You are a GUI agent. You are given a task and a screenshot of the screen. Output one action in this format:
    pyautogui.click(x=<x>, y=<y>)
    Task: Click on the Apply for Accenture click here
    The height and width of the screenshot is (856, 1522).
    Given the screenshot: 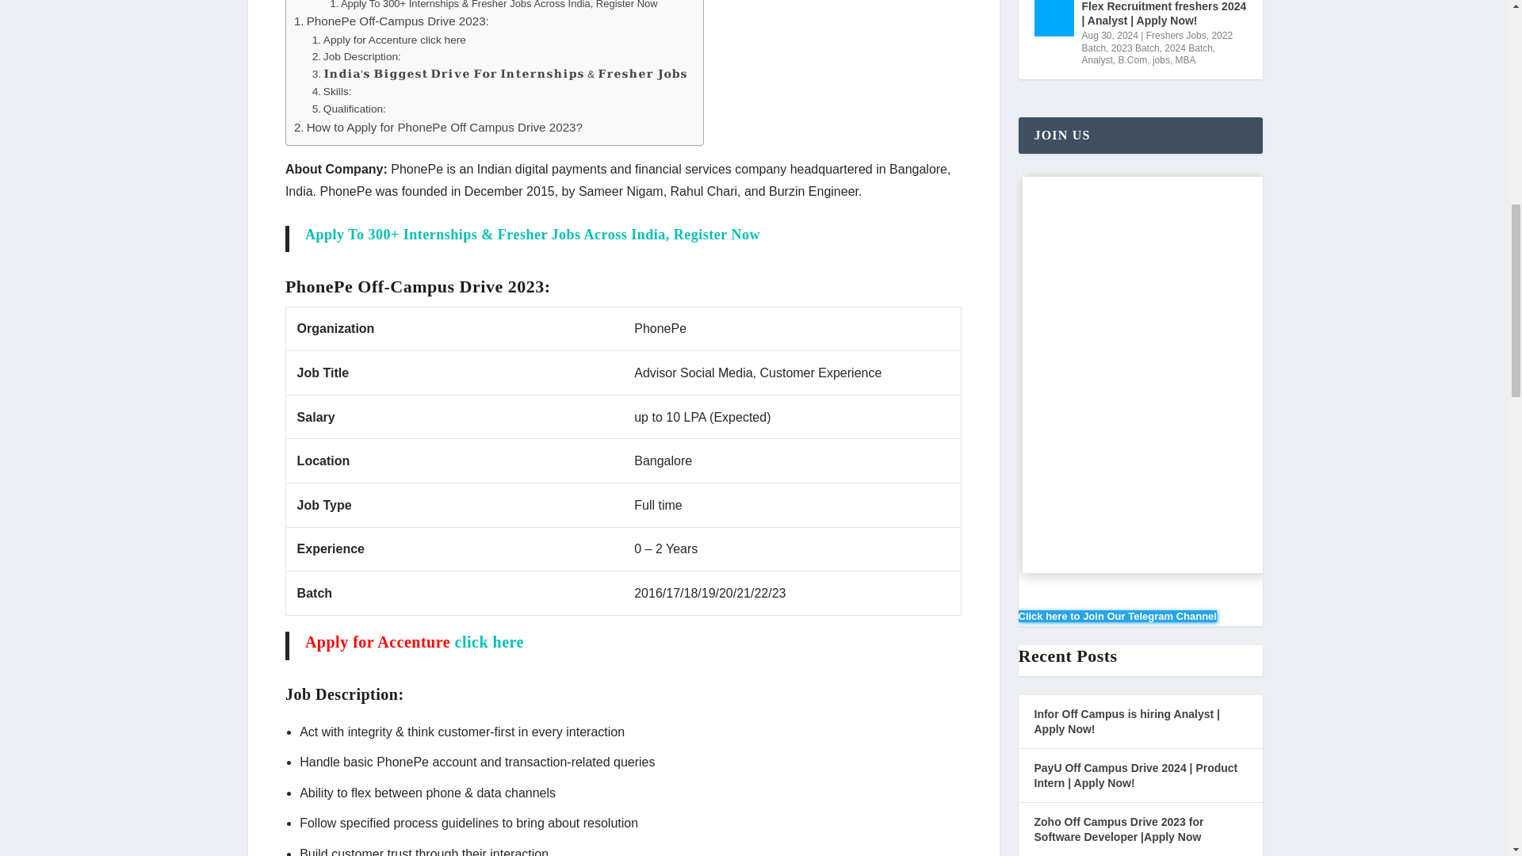 What is the action you would take?
    pyautogui.click(x=388, y=40)
    